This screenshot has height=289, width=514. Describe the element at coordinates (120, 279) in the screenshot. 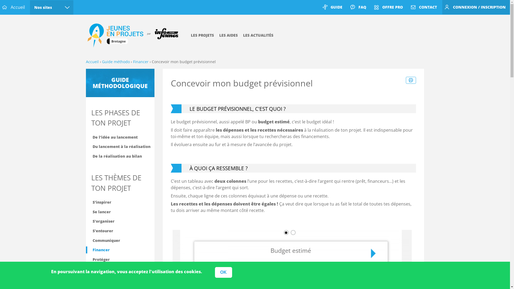

I see `Divers` at that location.